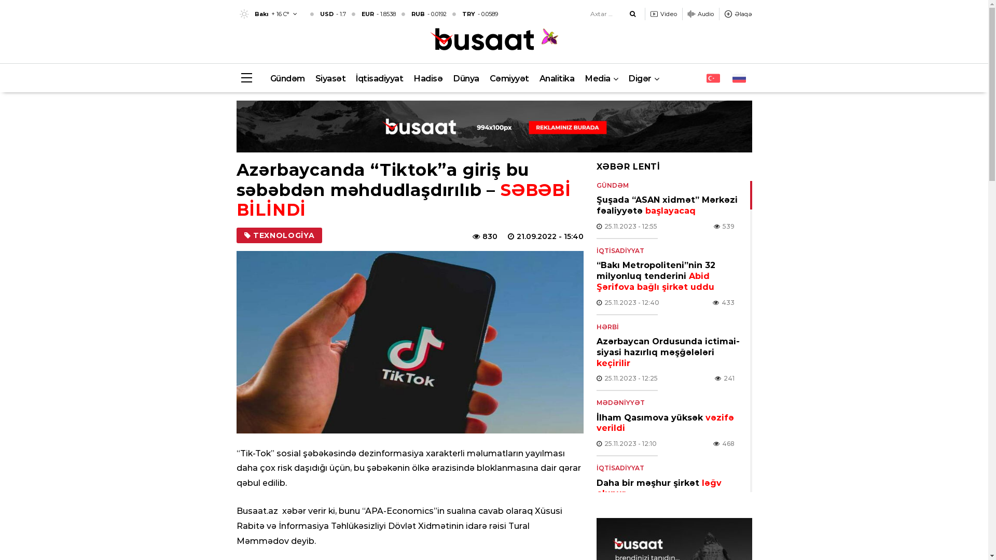  Describe the element at coordinates (279, 235) in the screenshot. I see `TEXNOLOGIYA` at that location.